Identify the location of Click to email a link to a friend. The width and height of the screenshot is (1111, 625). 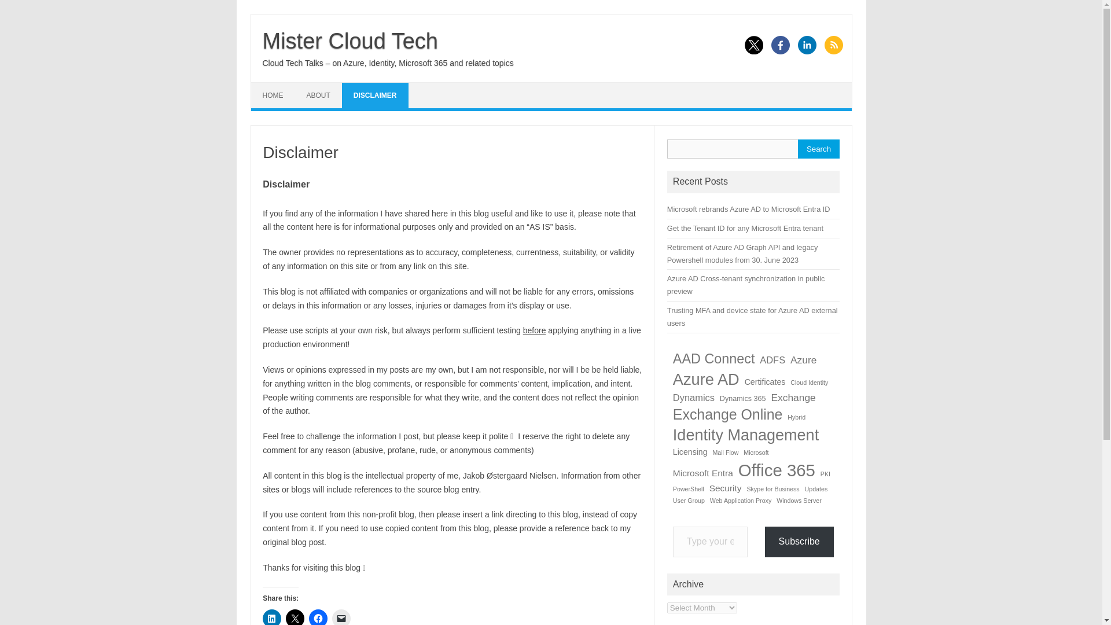
(341, 617).